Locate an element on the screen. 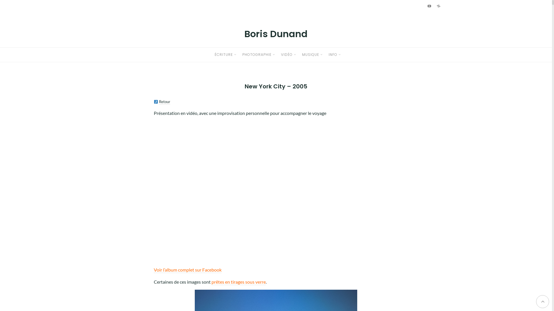 The width and height of the screenshot is (554, 311). PHOTOGRAPHIE is located at coordinates (257, 55).